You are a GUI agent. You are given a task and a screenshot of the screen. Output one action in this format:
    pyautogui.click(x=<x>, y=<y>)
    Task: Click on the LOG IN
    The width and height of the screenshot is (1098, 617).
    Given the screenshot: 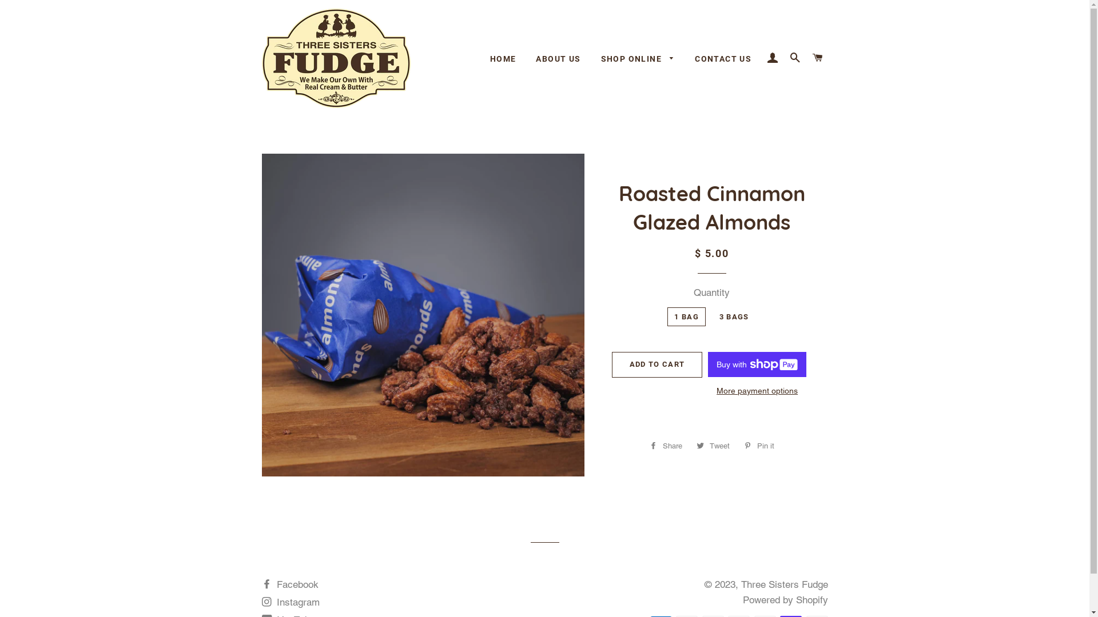 What is the action you would take?
    pyautogui.click(x=773, y=58)
    